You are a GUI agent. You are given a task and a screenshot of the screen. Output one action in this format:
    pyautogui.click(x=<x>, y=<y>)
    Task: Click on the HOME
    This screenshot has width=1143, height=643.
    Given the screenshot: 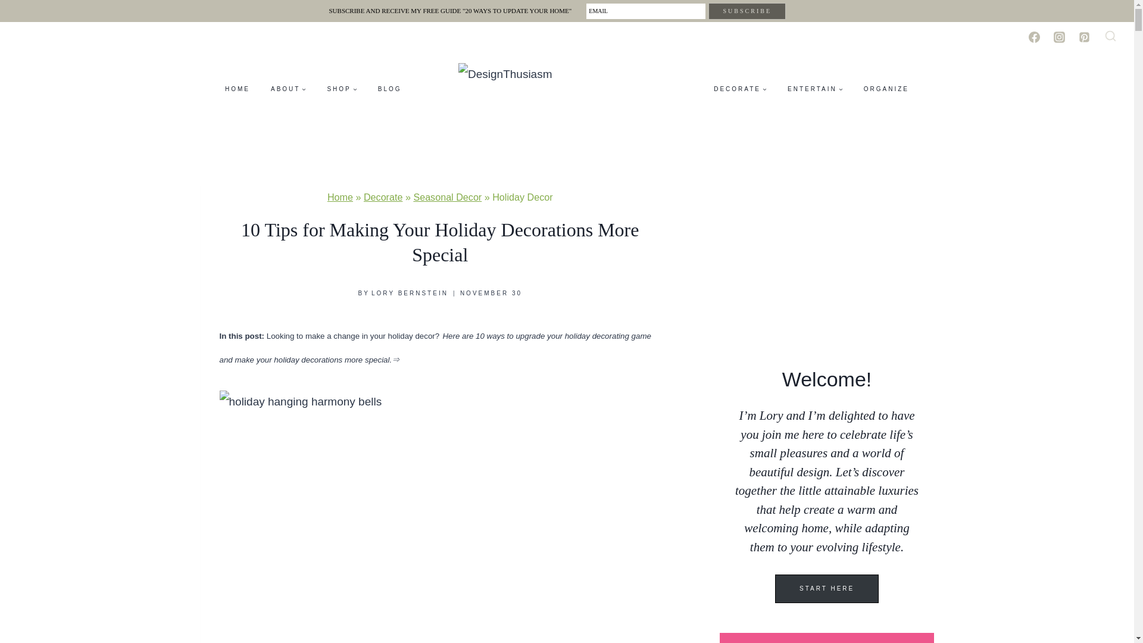 What is the action you would take?
    pyautogui.click(x=237, y=88)
    